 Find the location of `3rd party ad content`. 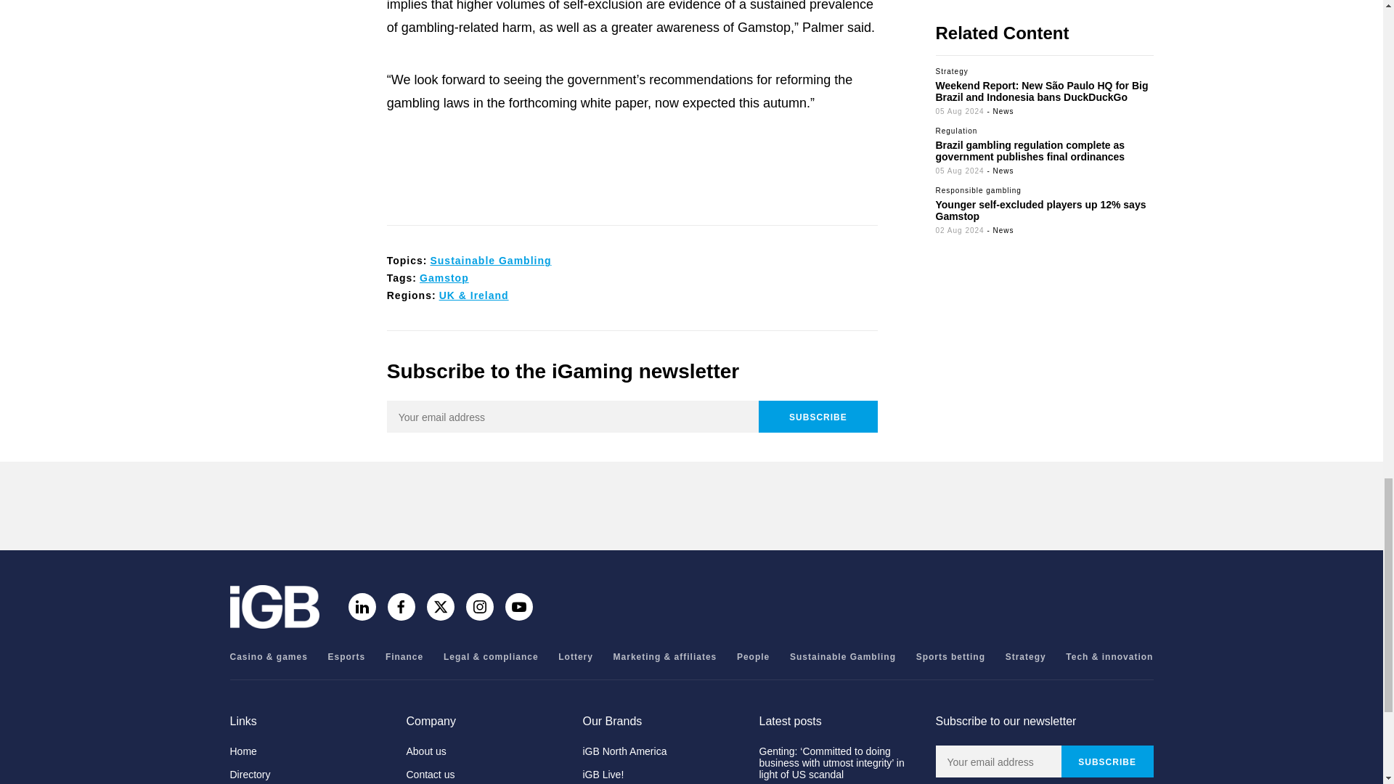

3rd party ad content is located at coordinates (632, 172).